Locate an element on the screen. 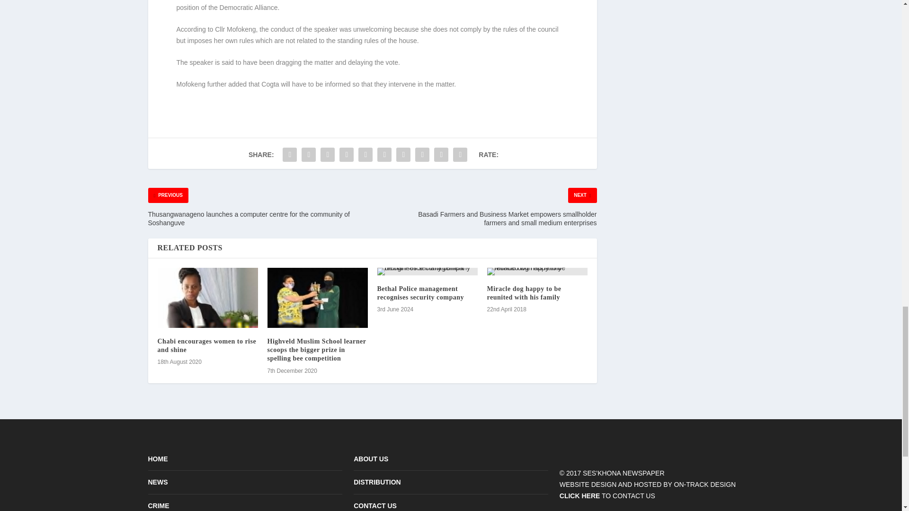  Miracle dog happy to be reunited with his family is located at coordinates (524, 293).